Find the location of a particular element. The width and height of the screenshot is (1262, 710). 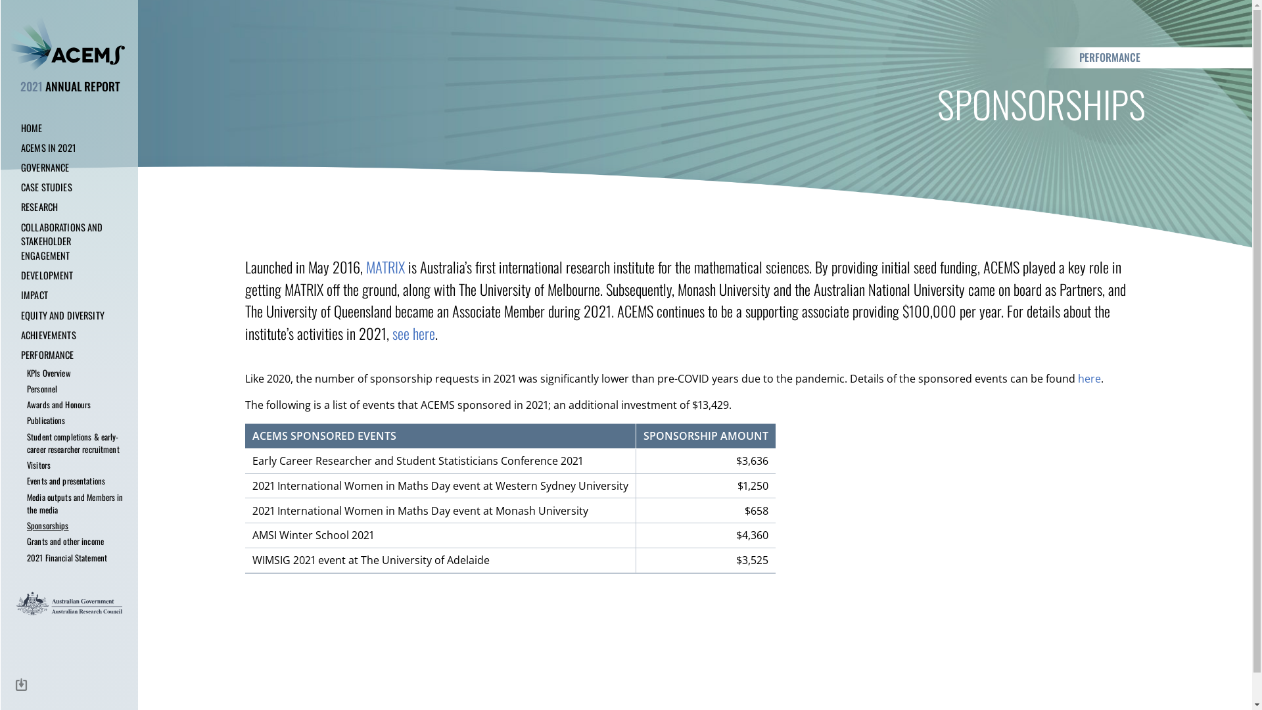

COLLABORATIONS AND STAKEHOLDER ENGAGEMENT is located at coordinates (70, 241).